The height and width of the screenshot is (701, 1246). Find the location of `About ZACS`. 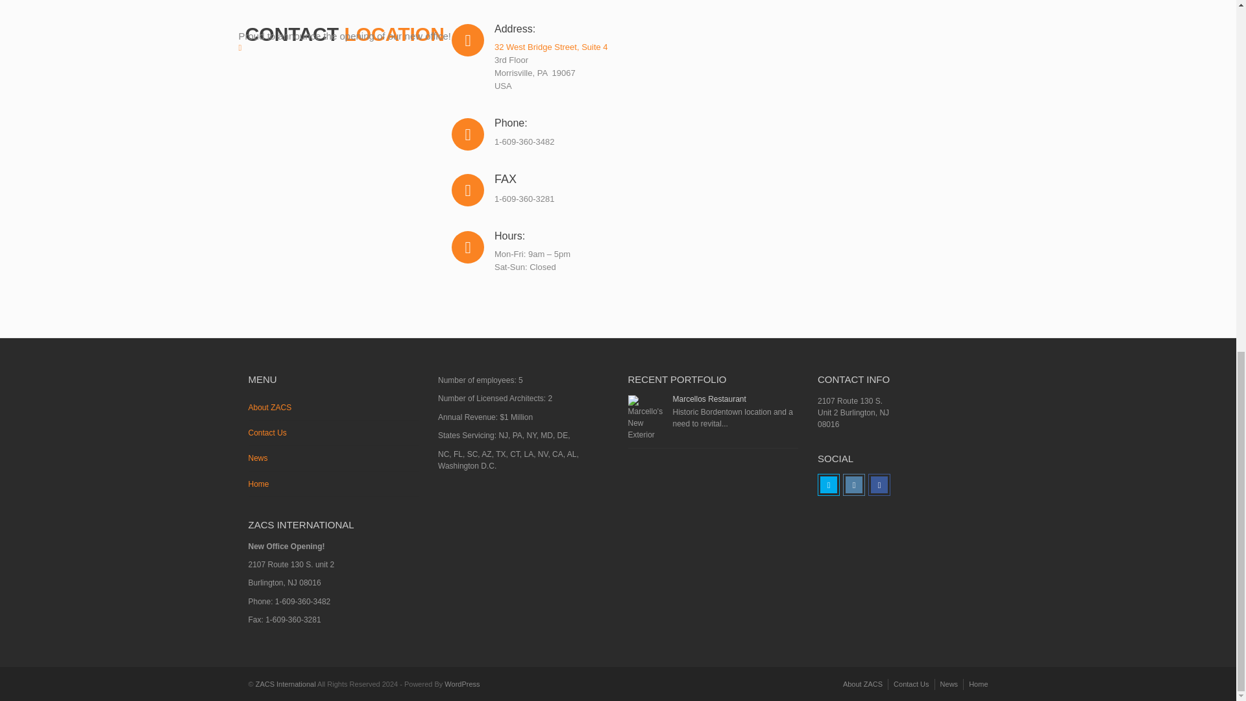

About ZACS is located at coordinates (862, 683).